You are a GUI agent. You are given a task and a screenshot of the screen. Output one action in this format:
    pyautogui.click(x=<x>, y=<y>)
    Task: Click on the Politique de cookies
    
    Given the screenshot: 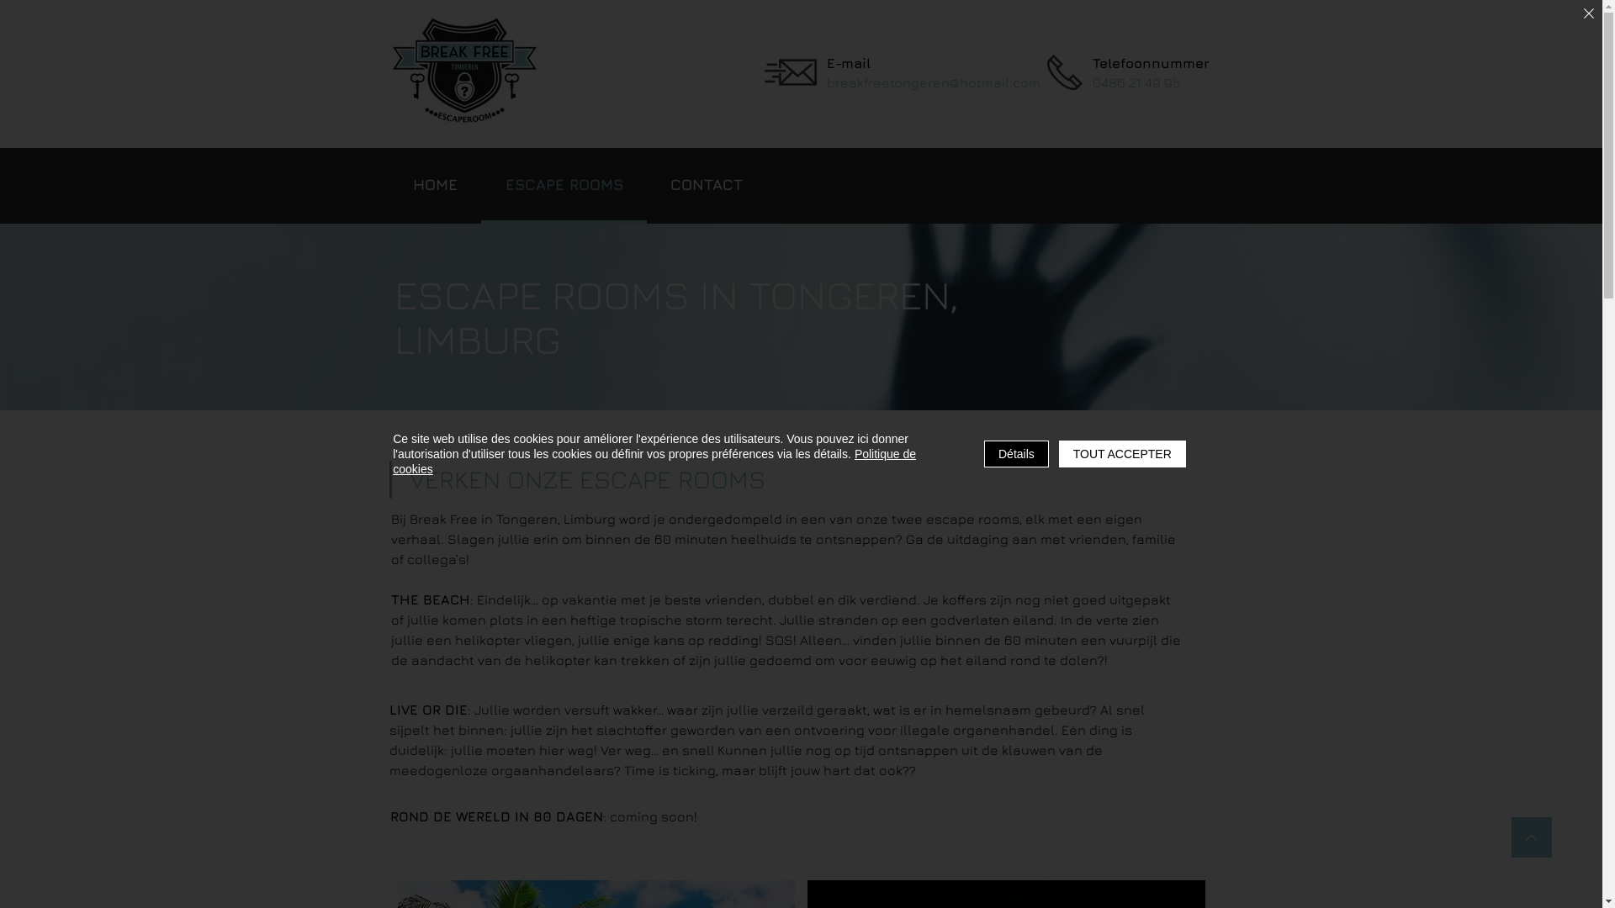 What is the action you would take?
    pyautogui.click(x=654, y=462)
    